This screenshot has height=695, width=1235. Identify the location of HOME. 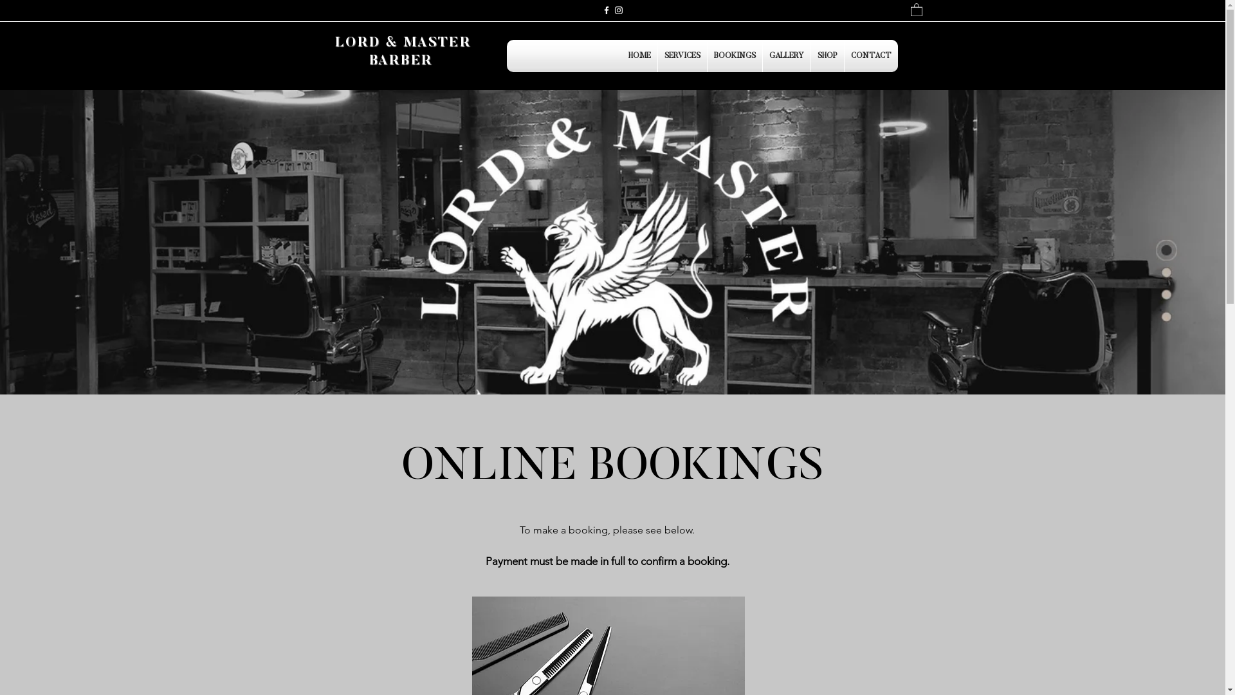
(639, 56).